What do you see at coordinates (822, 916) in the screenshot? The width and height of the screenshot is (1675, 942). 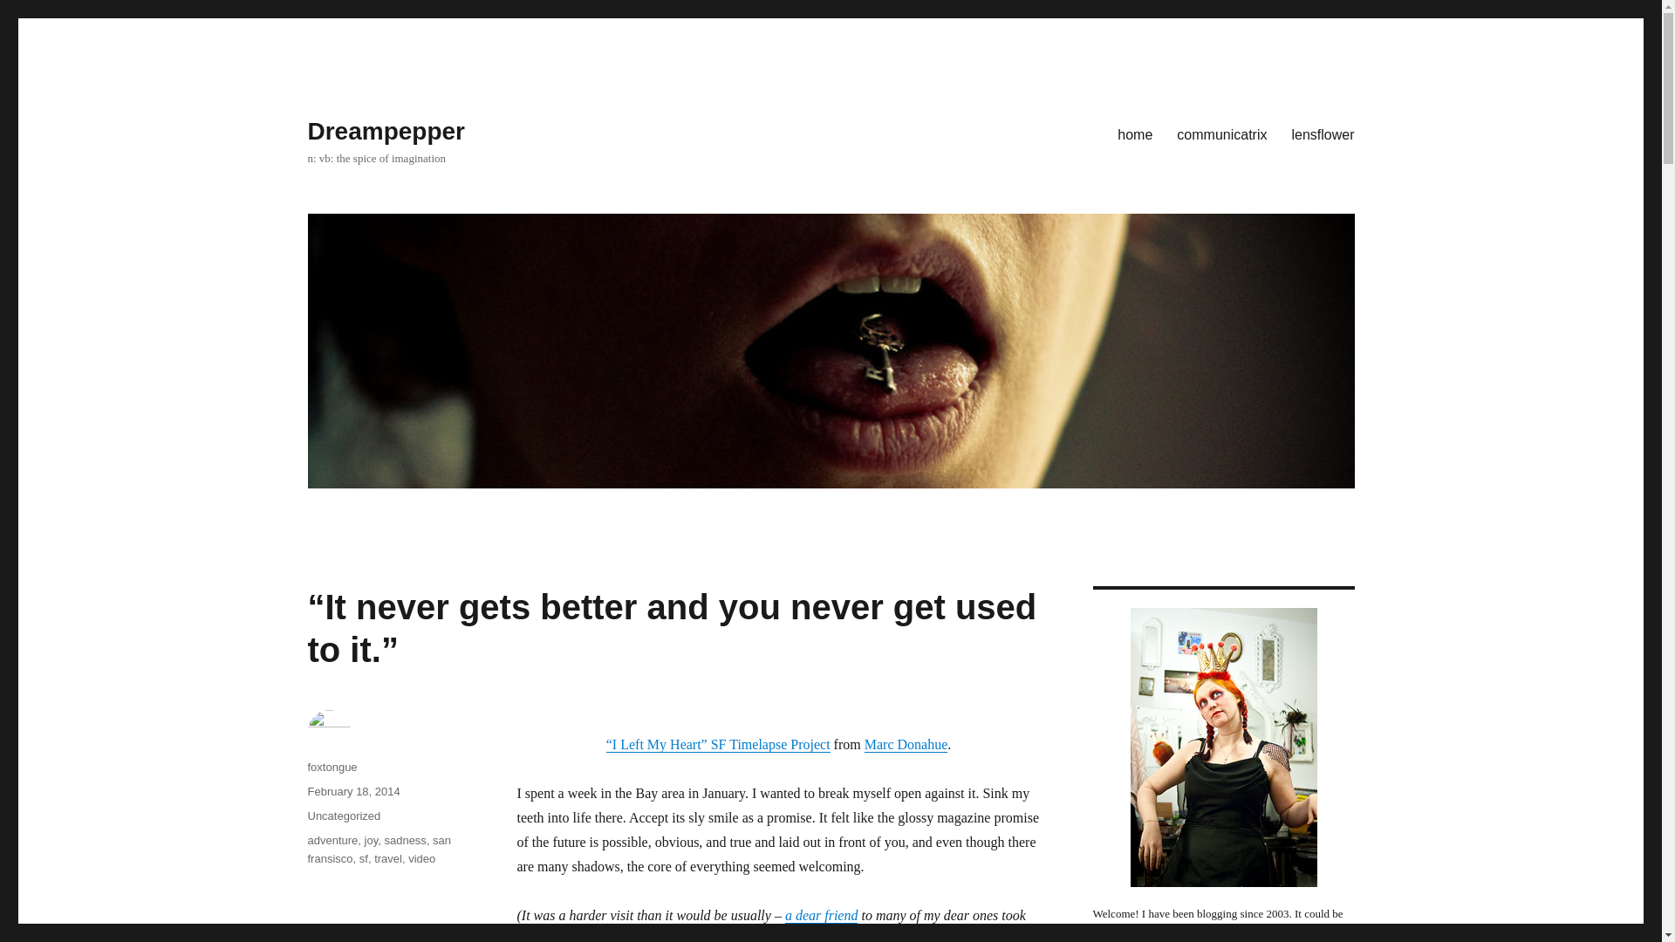 I see `a dear friend` at bounding box center [822, 916].